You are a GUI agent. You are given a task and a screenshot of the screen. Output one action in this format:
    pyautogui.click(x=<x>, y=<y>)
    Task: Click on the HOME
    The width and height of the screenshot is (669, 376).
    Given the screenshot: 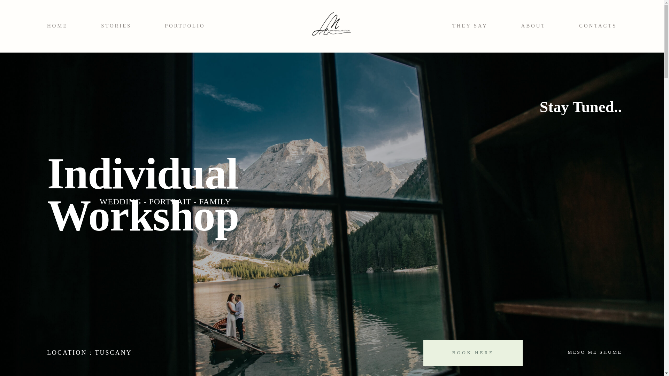 What is the action you would take?
    pyautogui.click(x=57, y=26)
    